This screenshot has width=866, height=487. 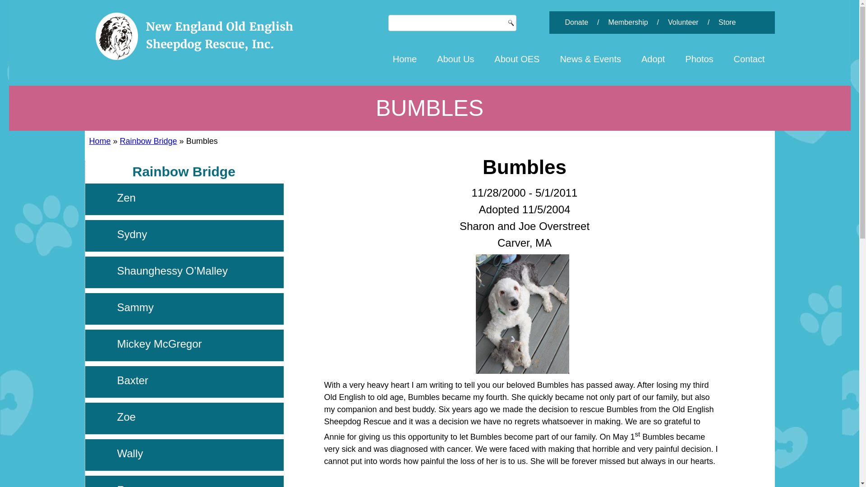 What do you see at coordinates (517, 59) in the screenshot?
I see `About OES` at bounding box center [517, 59].